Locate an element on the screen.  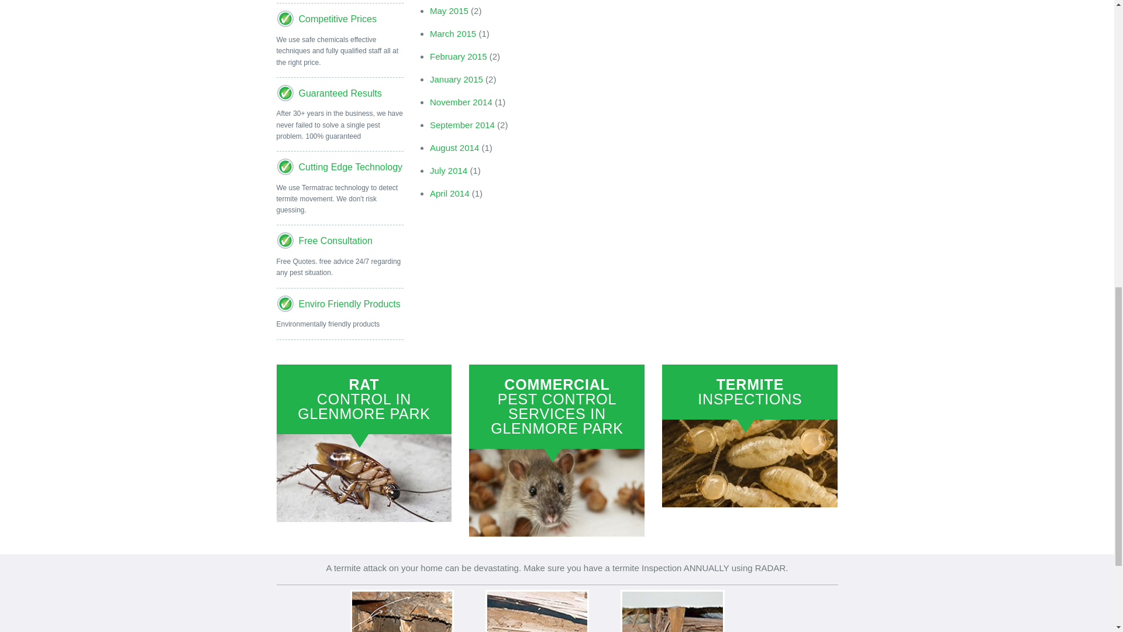
July 2014 is located at coordinates (448, 170).